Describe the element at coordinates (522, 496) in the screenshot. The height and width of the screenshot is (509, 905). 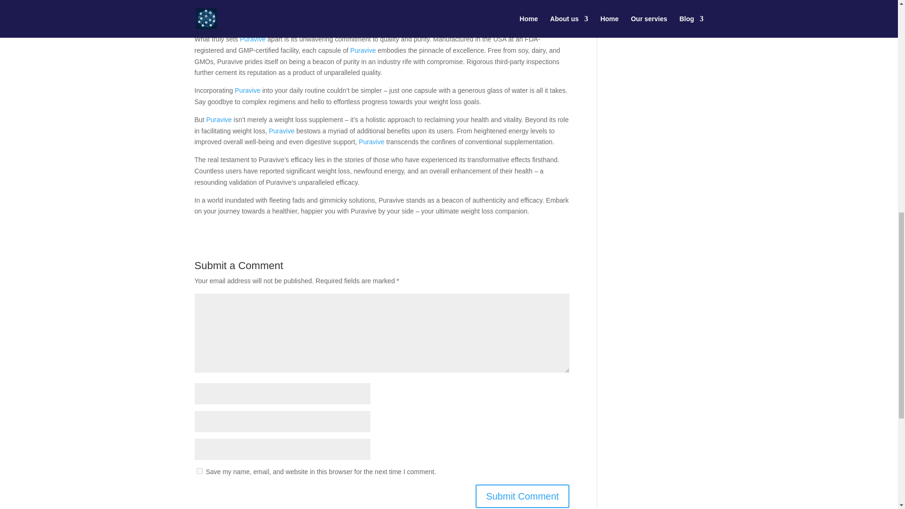
I see `Submit Comment` at that location.